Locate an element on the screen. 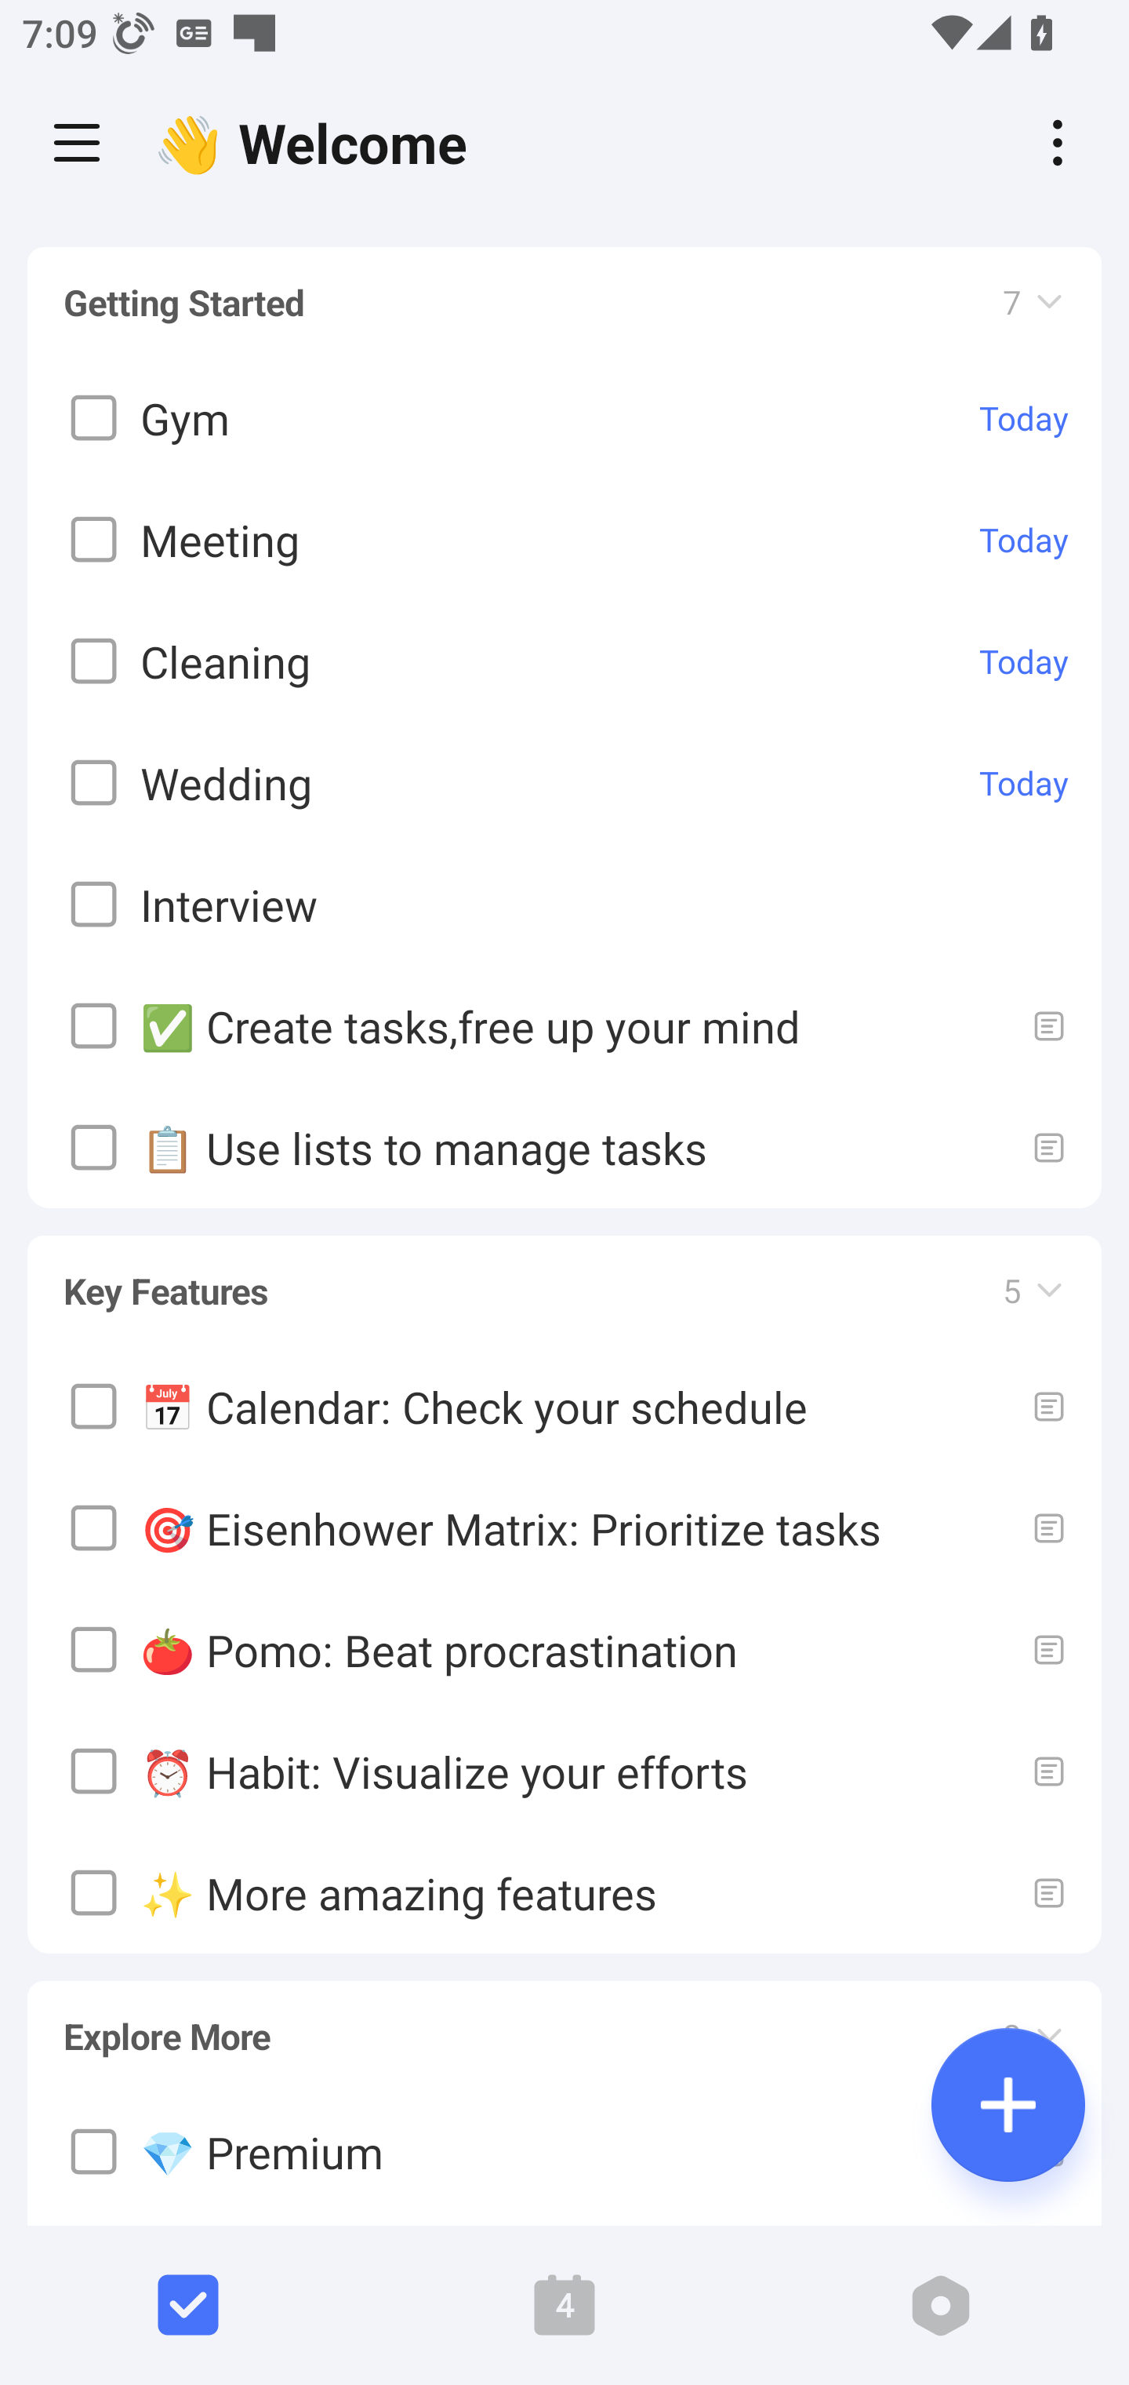 Image resolution: width=1129 pixels, height=2385 pixels. ✨ More amazing features is located at coordinates (564, 1892).